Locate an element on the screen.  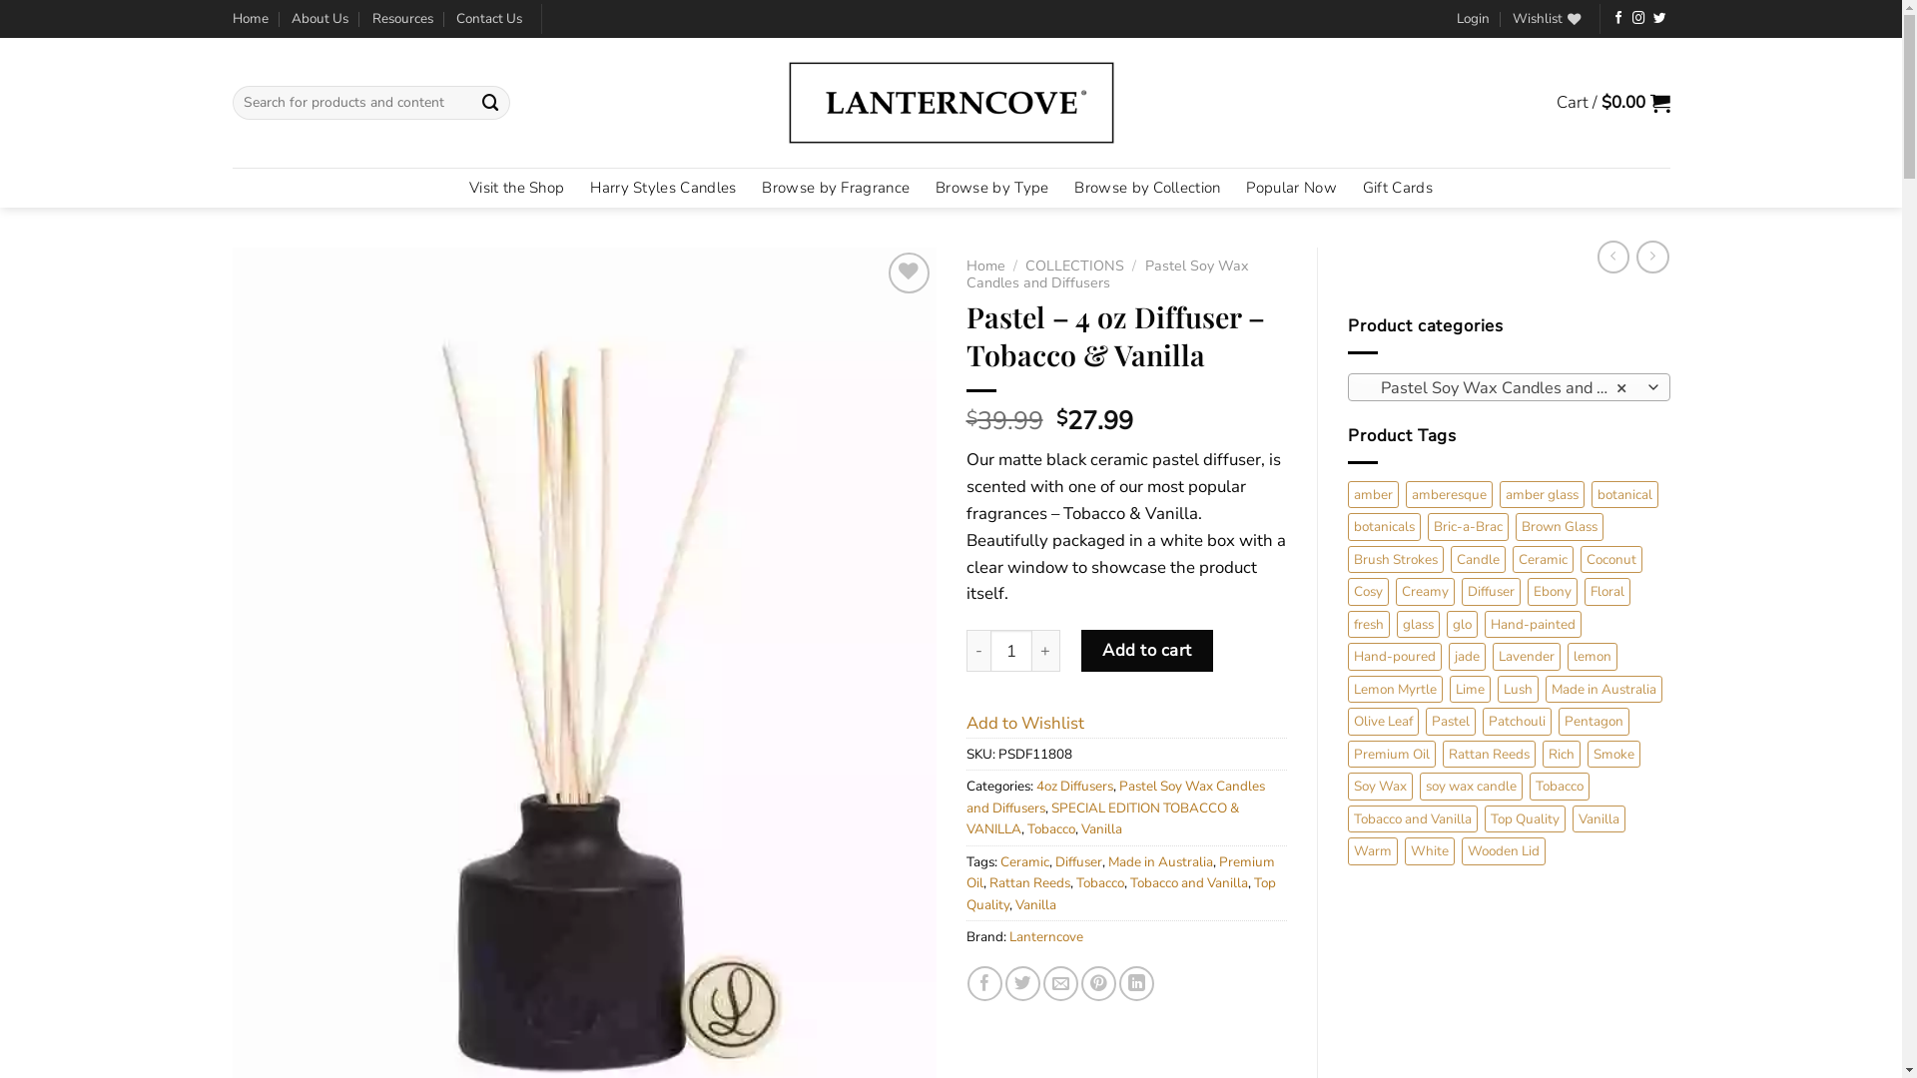
Brown Glass is located at coordinates (1560, 527).